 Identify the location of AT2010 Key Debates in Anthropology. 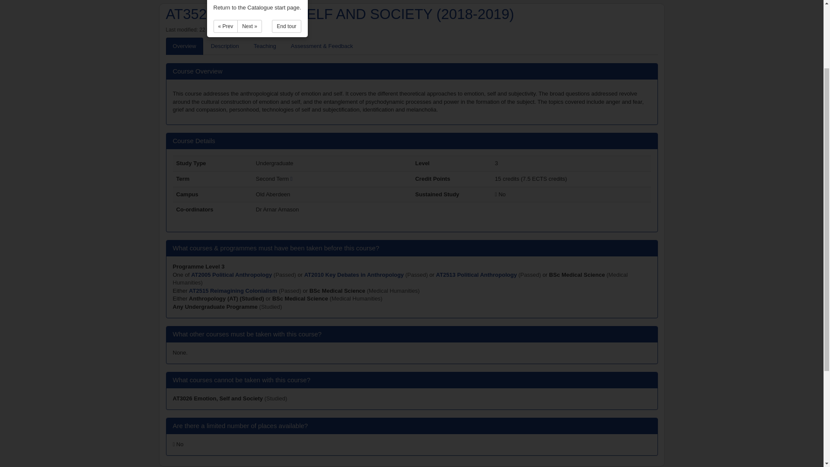
(355, 274).